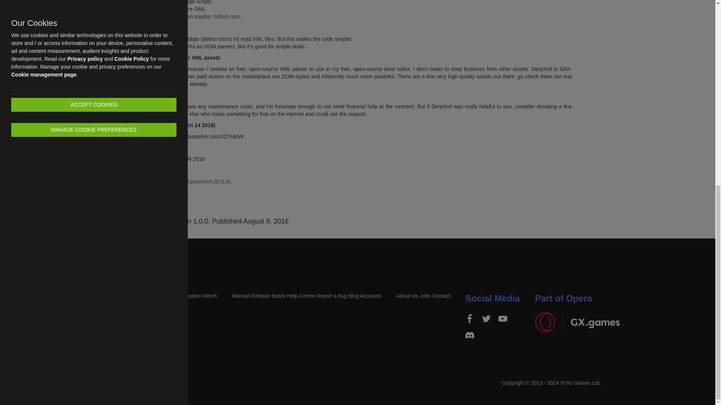 The image size is (721, 405). I want to click on GameMaker, so click(120, 295).